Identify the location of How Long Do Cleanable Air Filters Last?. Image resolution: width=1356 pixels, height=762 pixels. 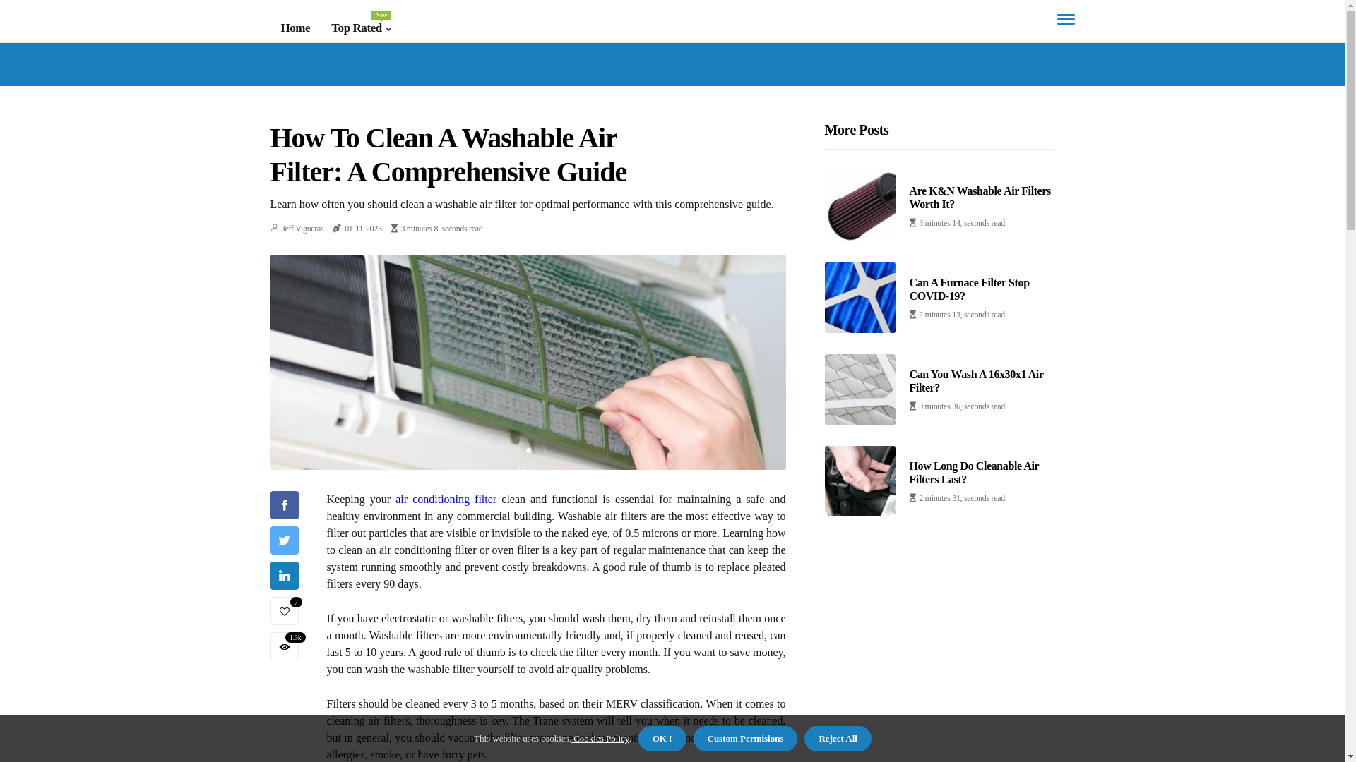
(975, 473).